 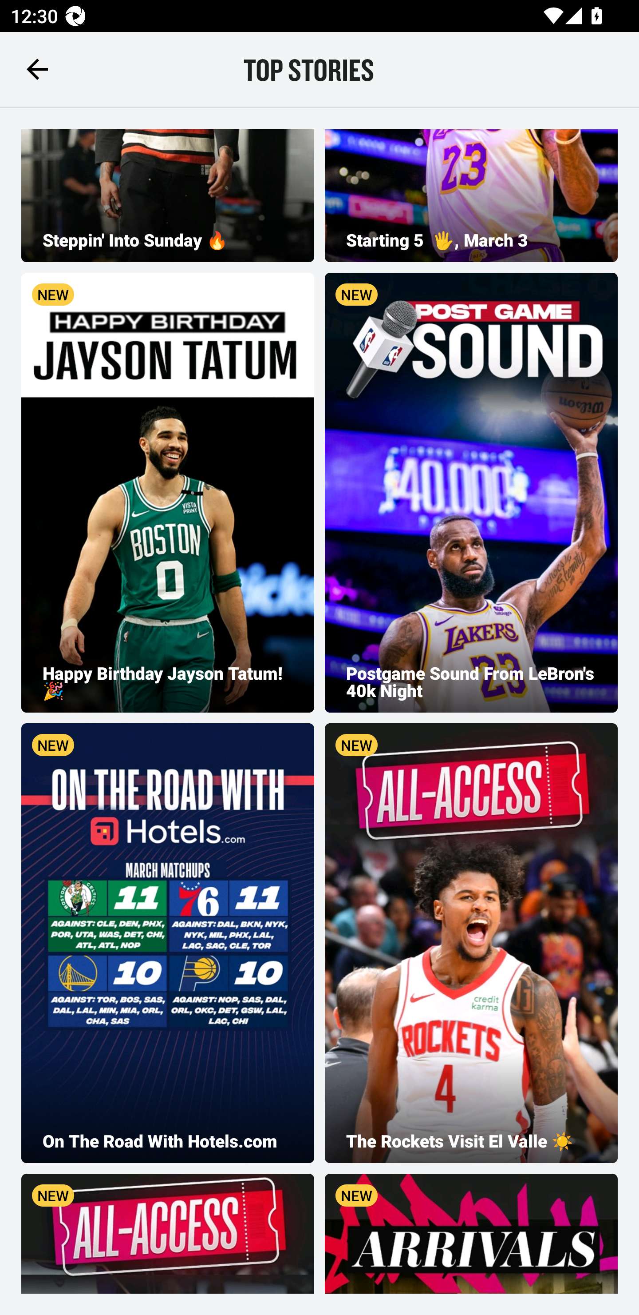 What do you see at coordinates (471, 492) in the screenshot?
I see `NEW Postgame Sound From LeBron's 40k Night` at bounding box center [471, 492].